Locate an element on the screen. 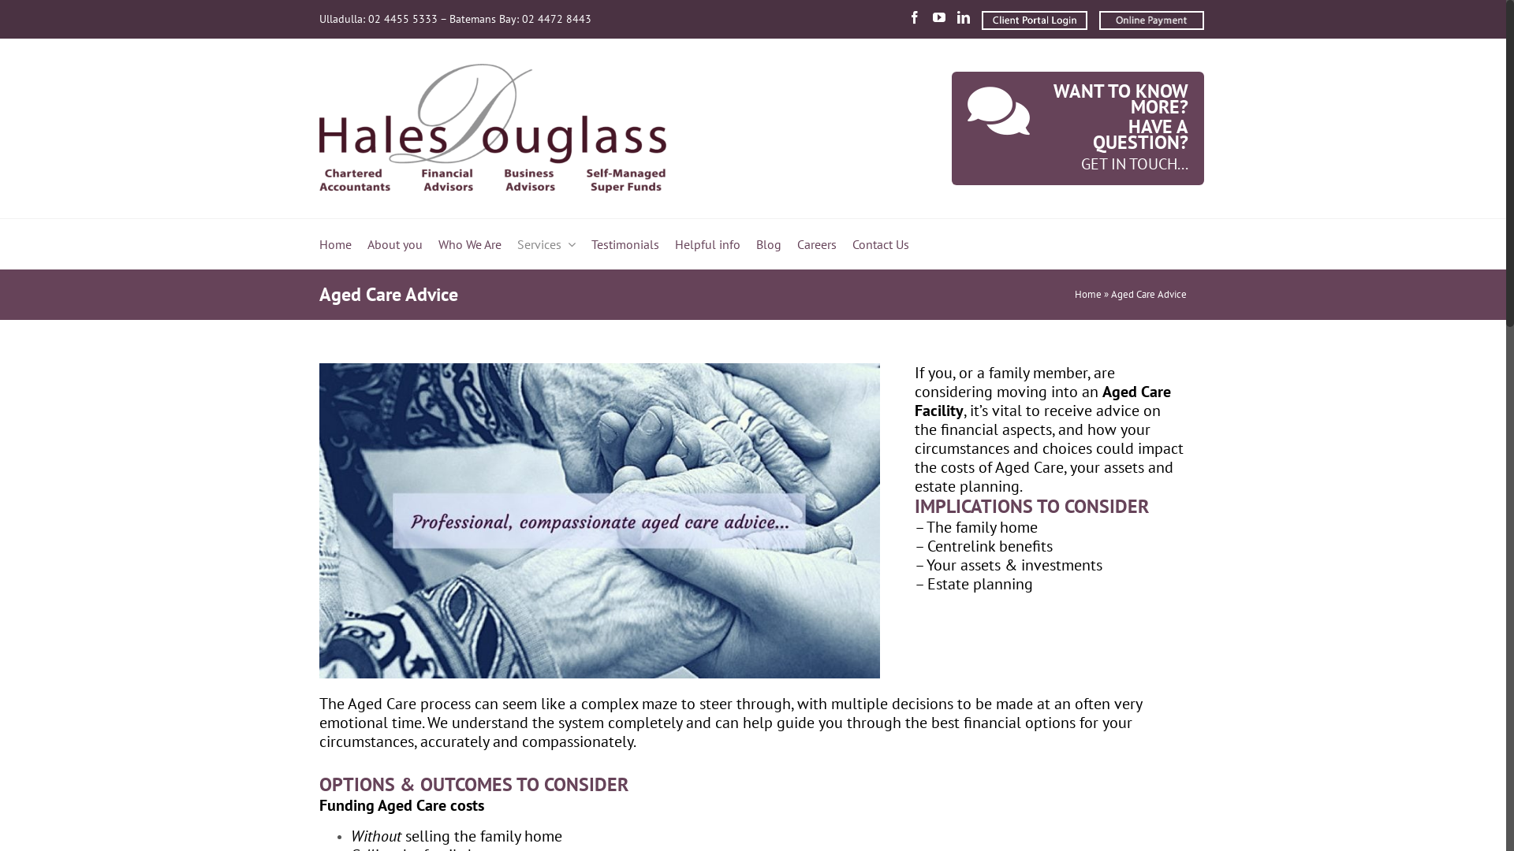 The width and height of the screenshot is (1514, 851). Hales Douglass is located at coordinates (493, 128).